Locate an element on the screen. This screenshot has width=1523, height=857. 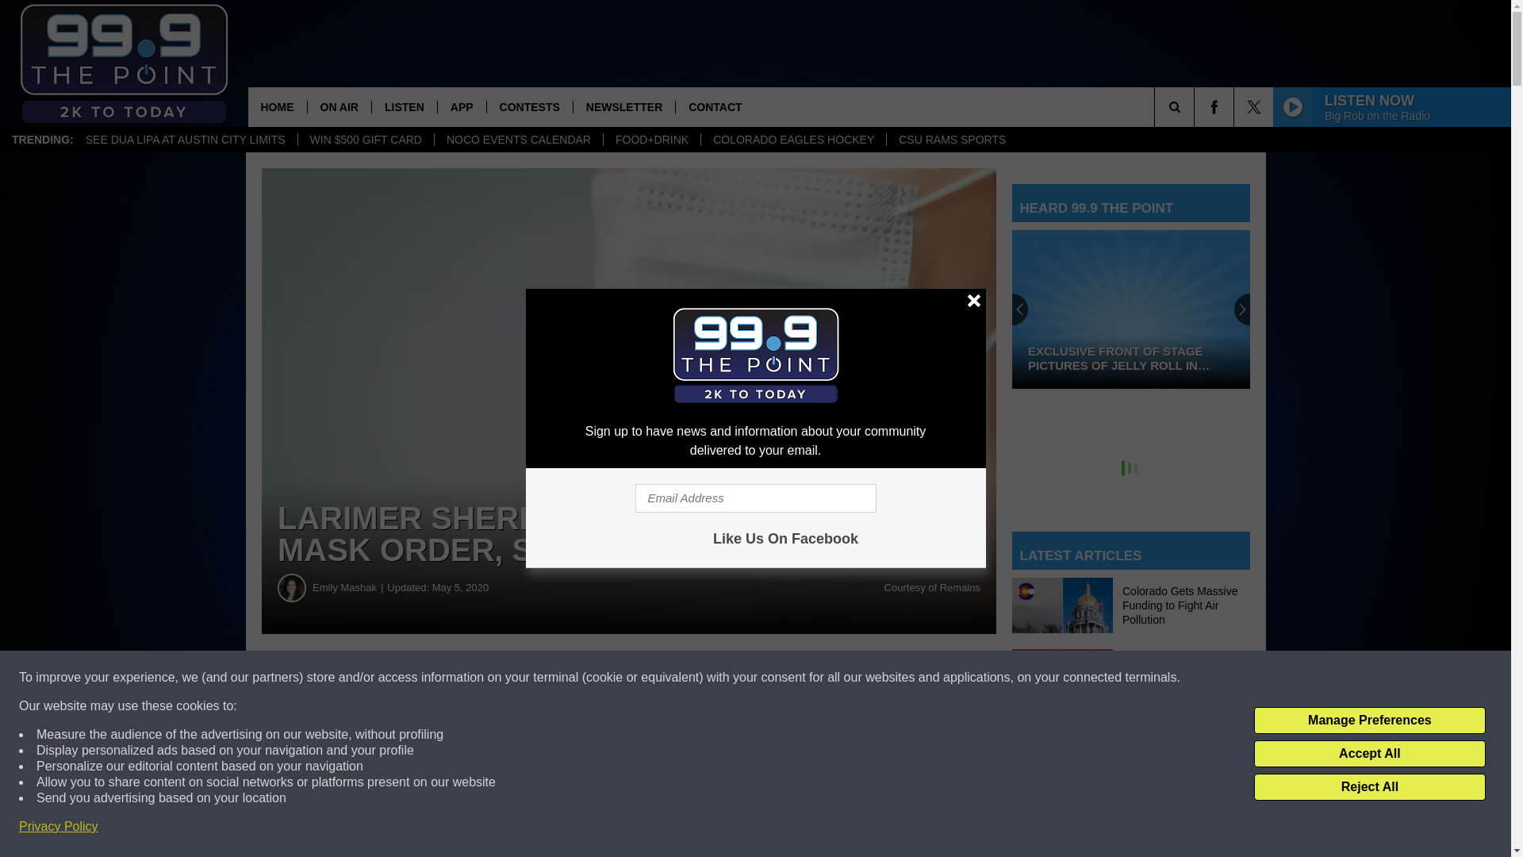
Manage Preferences is located at coordinates (1369, 721).